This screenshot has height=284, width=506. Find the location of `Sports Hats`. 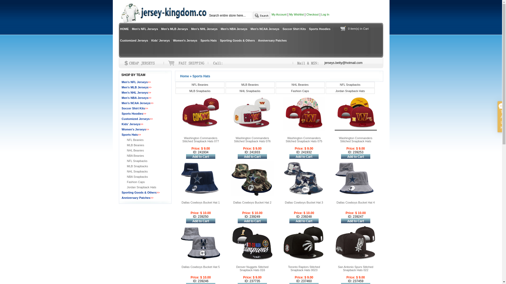

Sports Hats is located at coordinates (209, 40).